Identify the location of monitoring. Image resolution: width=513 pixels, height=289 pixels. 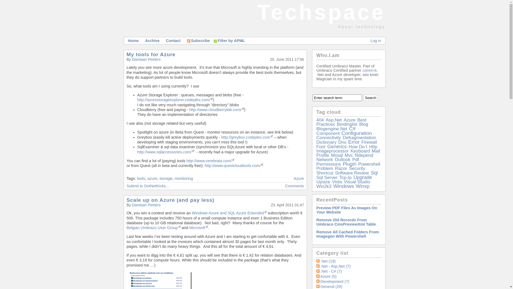
(184, 178).